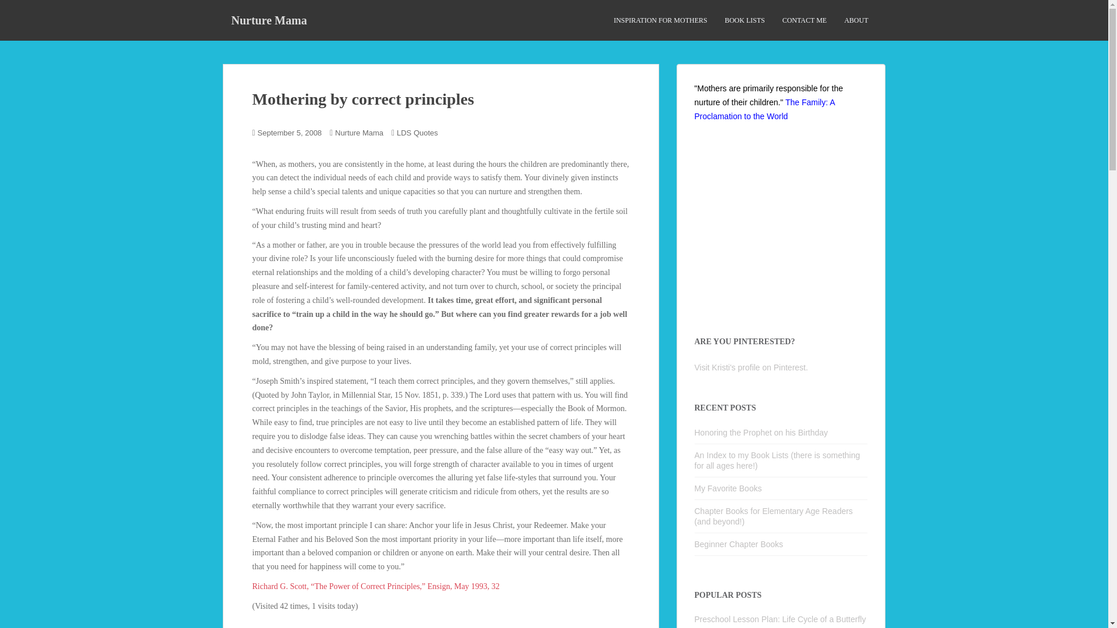 This screenshot has height=628, width=1117. What do you see at coordinates (805, 20) in the screenshot?
I see `CONTACT ME` at bounding box center [805, 20].